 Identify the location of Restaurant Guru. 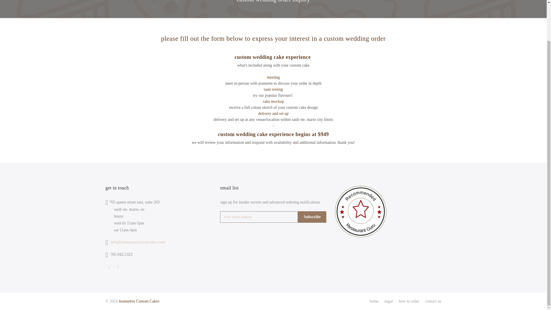
(360, 212).